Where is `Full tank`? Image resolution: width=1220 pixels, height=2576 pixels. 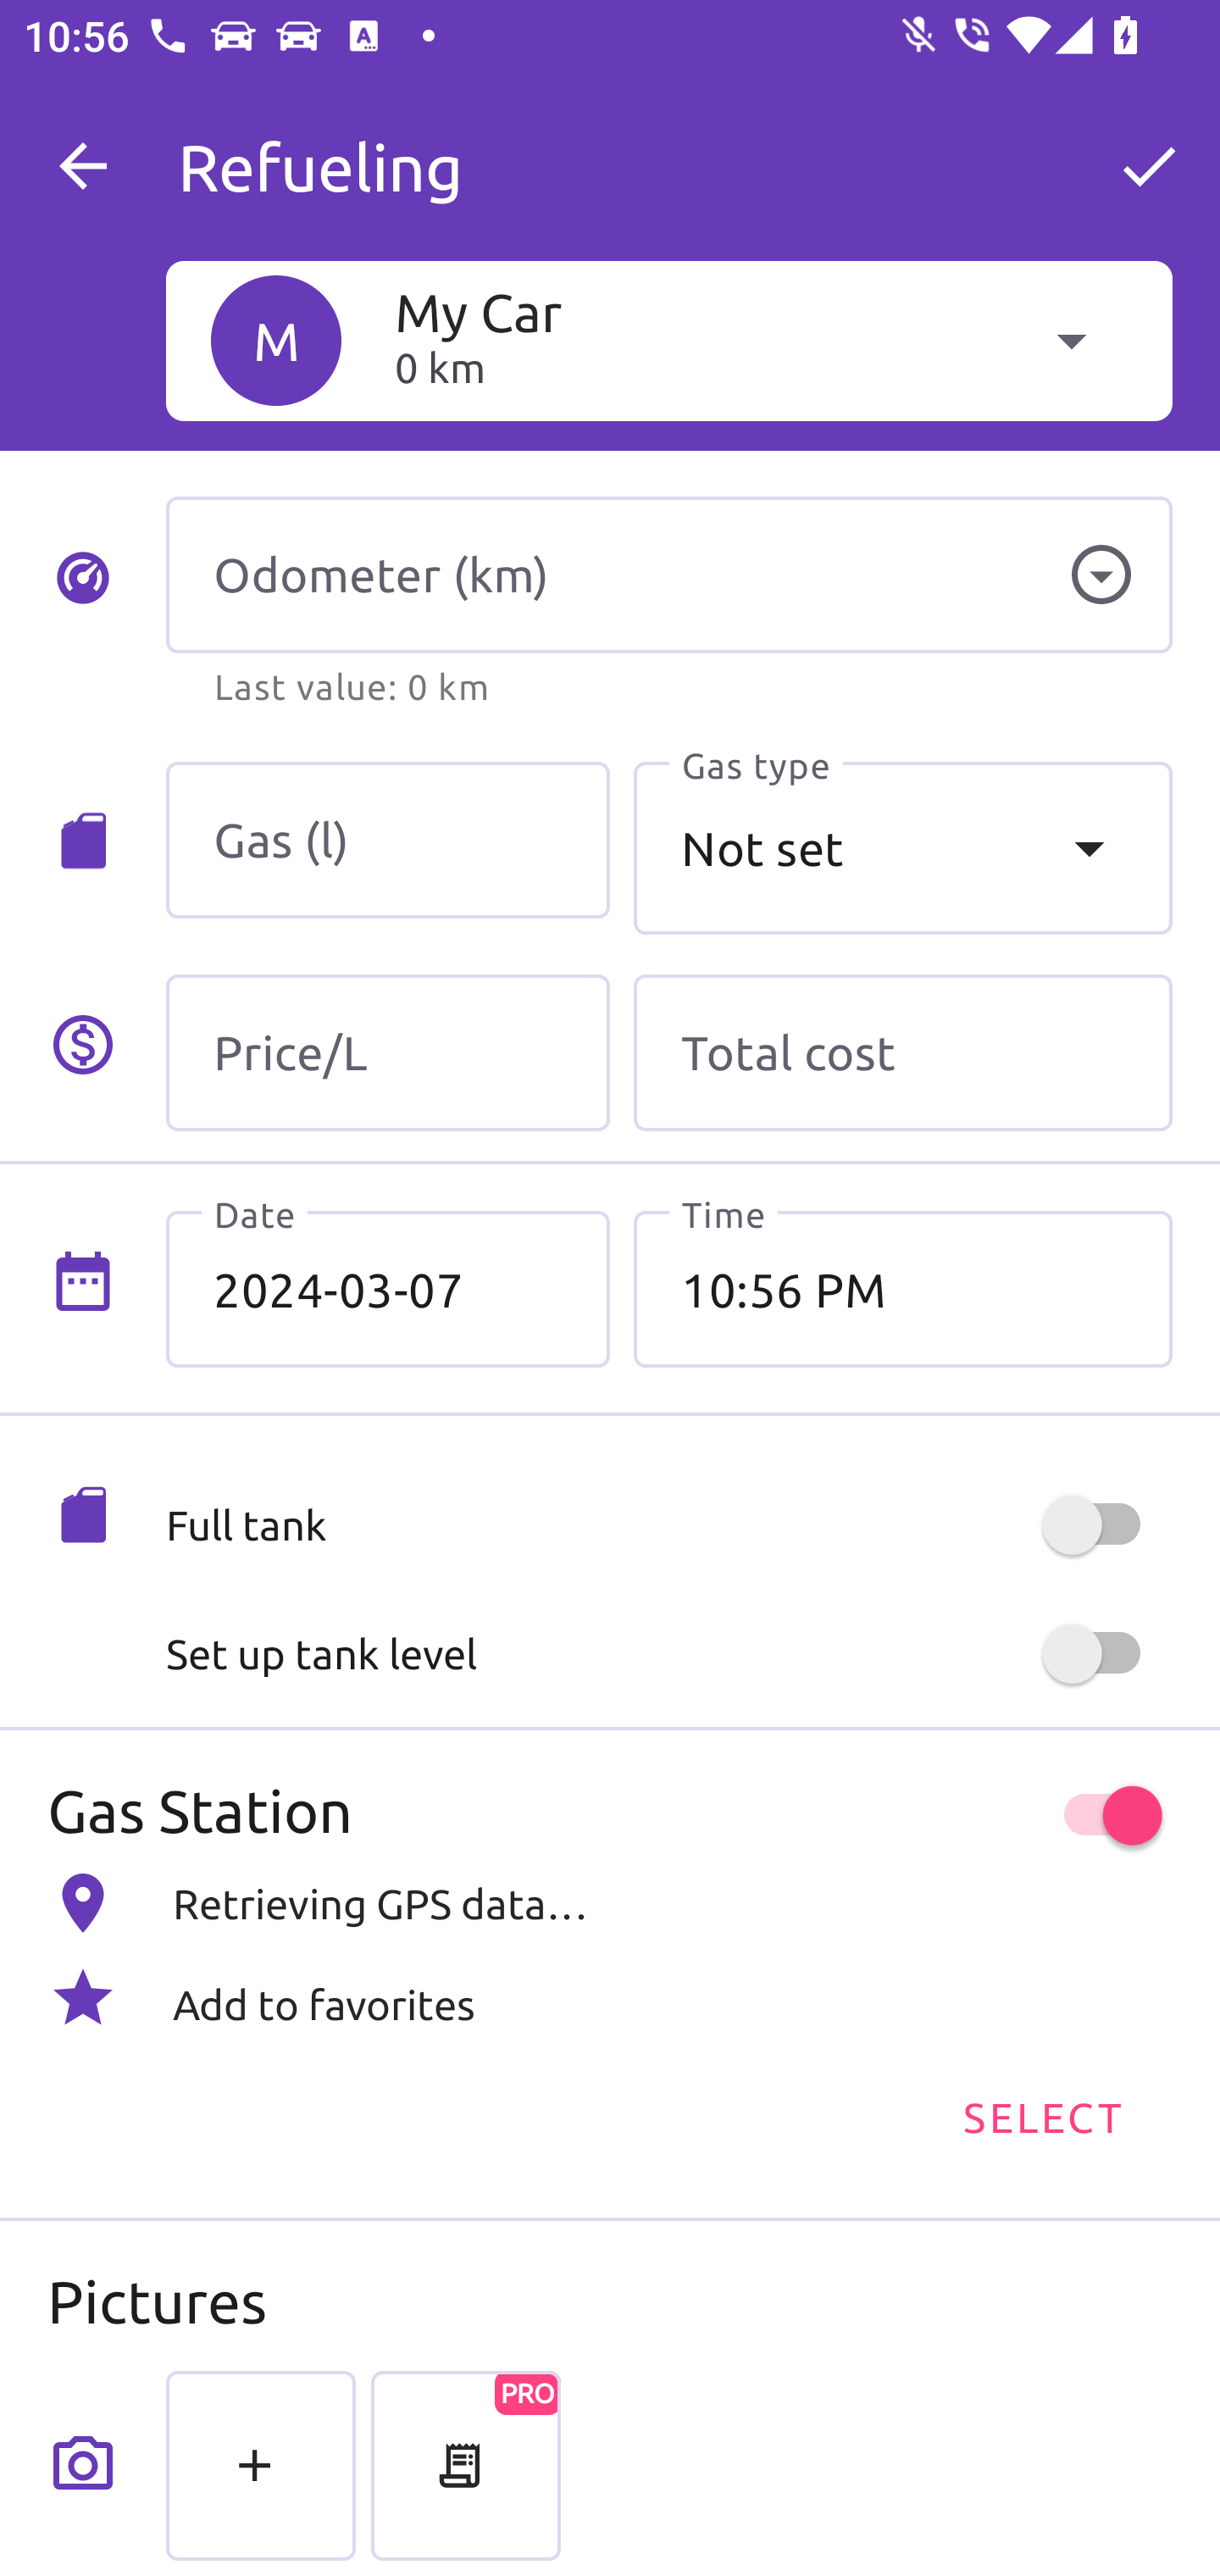 Full tank is located at coordinates (668, 1525).